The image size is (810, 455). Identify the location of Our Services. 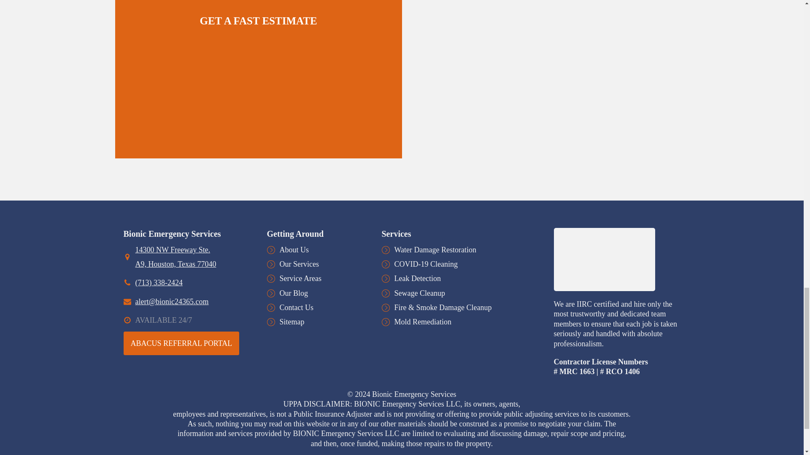
(299, 264).